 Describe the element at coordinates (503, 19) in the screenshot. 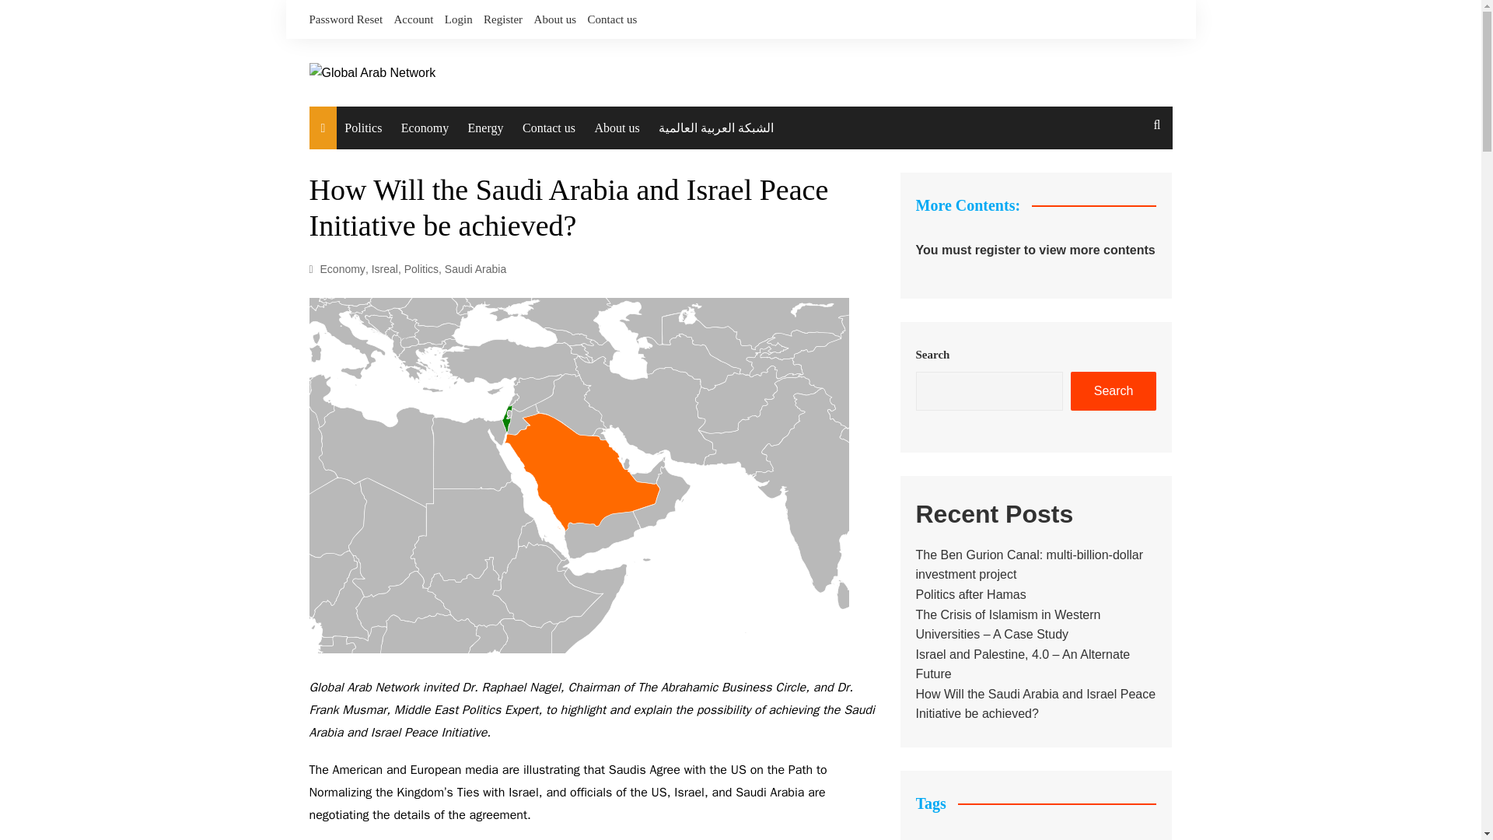

I see `Register` at that location.